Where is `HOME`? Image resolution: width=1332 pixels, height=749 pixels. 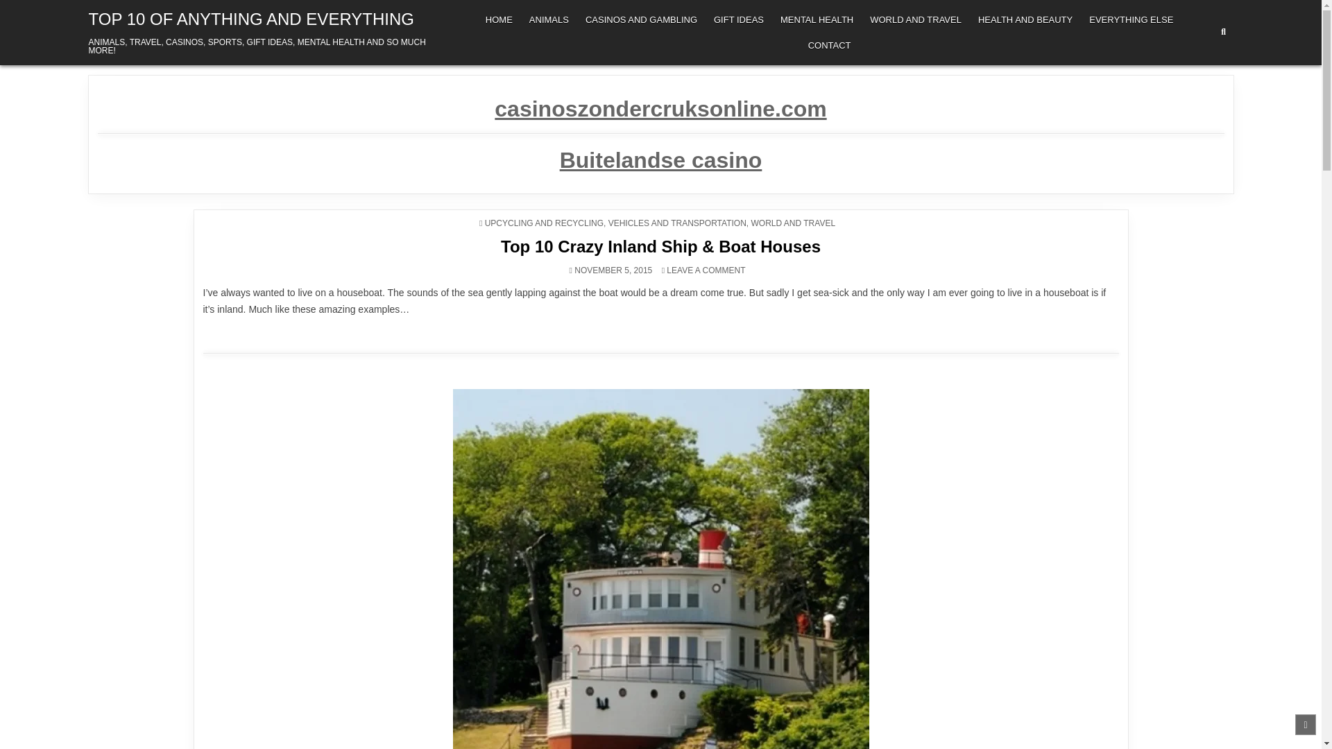 HOME is located at coordinates (498, 19).